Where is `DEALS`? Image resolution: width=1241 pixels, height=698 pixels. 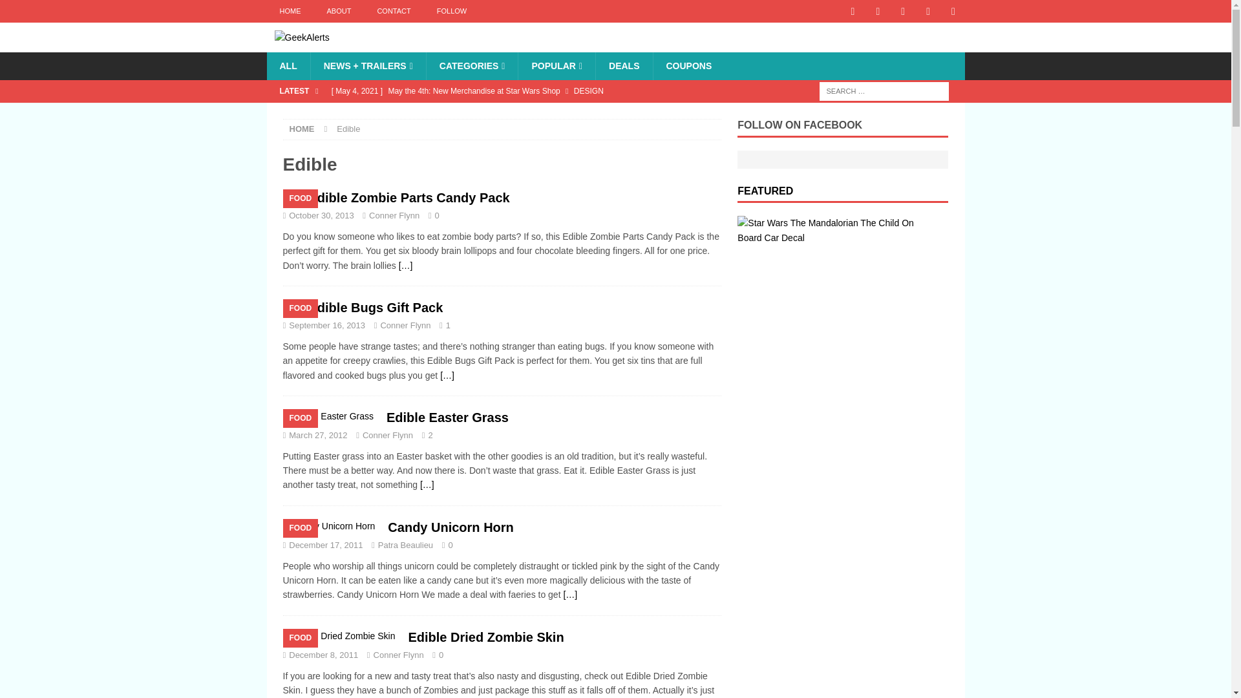
DEALS is located at coordinates (624, 66).